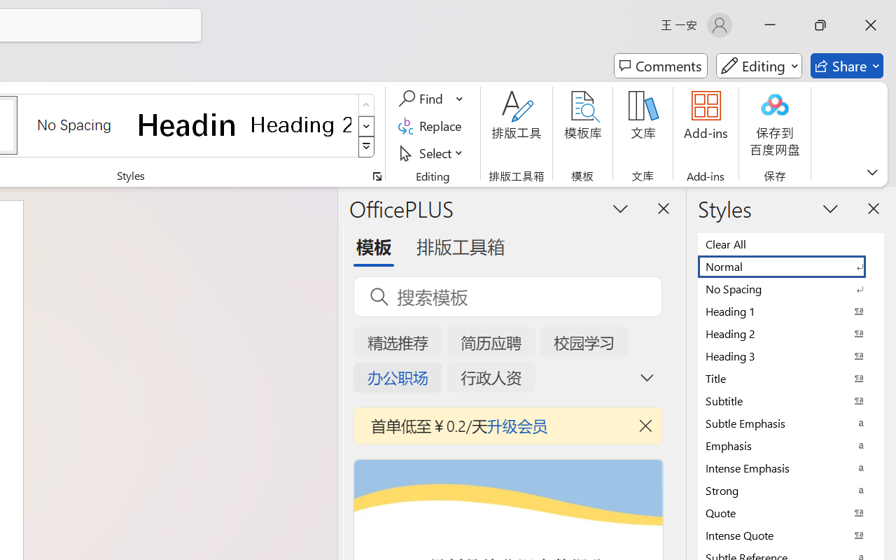 Image resolution: width=896 pixels, height=560 pixels. What do you see at coordinates (367, 147) in the screenshot?
I see `Styles` at bounding box center [367, 147].